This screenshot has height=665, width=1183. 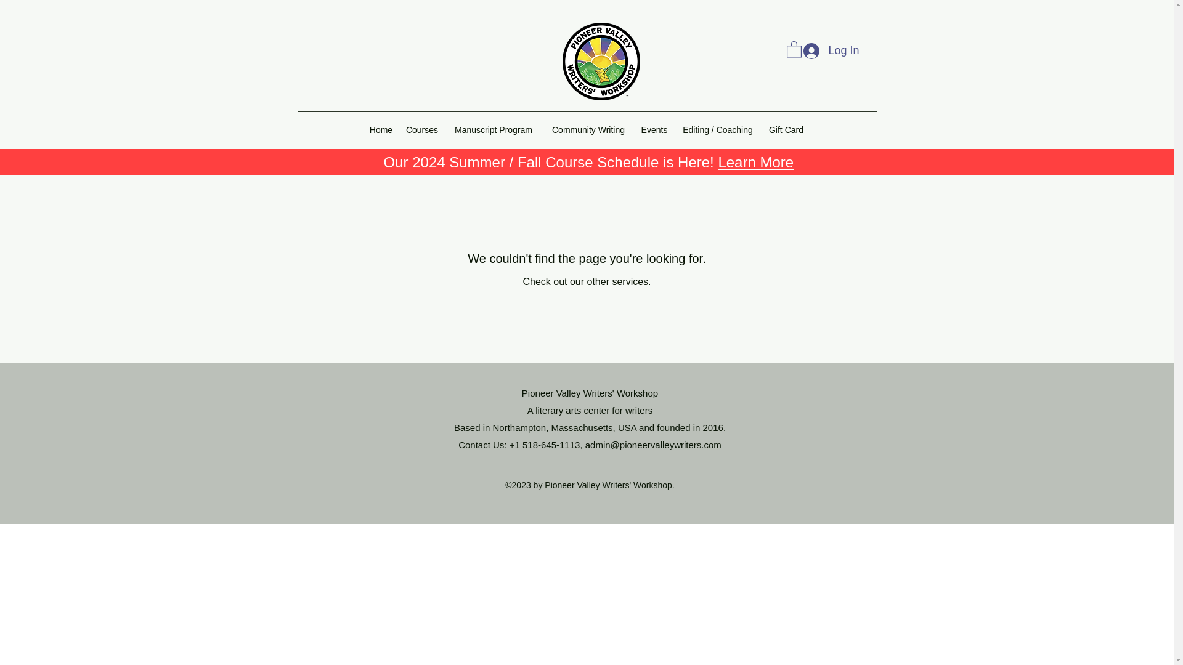 What do you see at coordinates (588, 129) in the screenshot?
I see `Community Writing` at bounding box center [588, 129].